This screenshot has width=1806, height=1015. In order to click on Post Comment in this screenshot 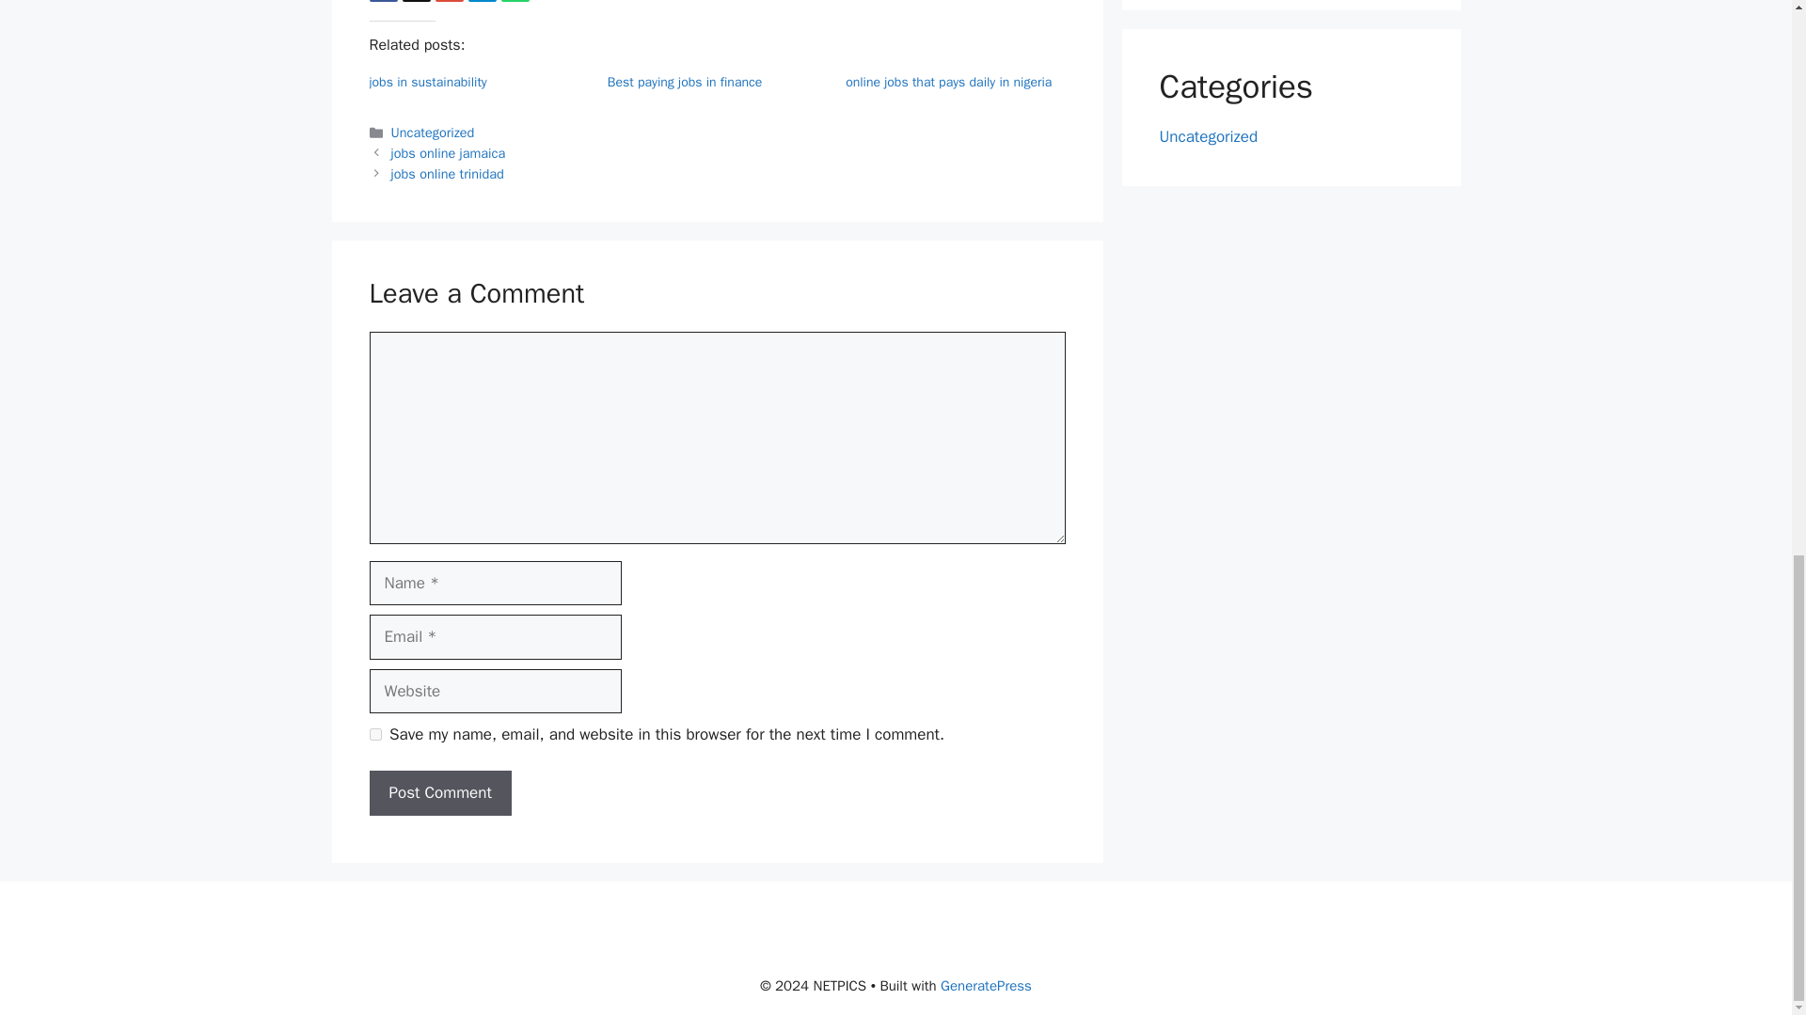, I will do `click(439, 793)`.